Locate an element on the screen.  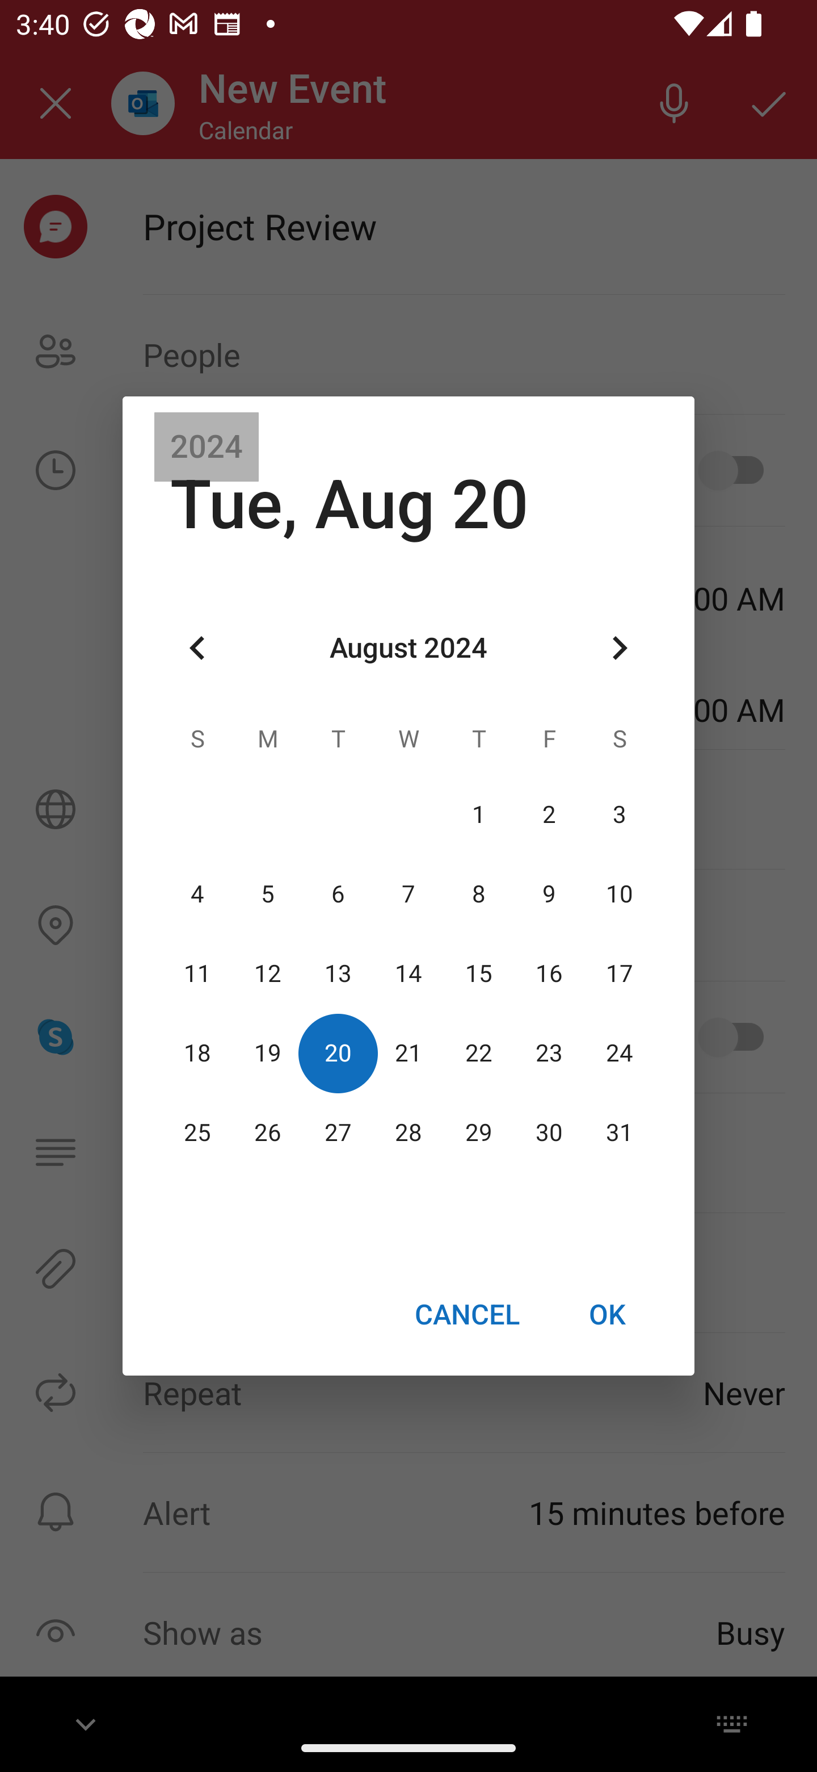
21 21 August 2024 is located at coordinates (408, 1053).